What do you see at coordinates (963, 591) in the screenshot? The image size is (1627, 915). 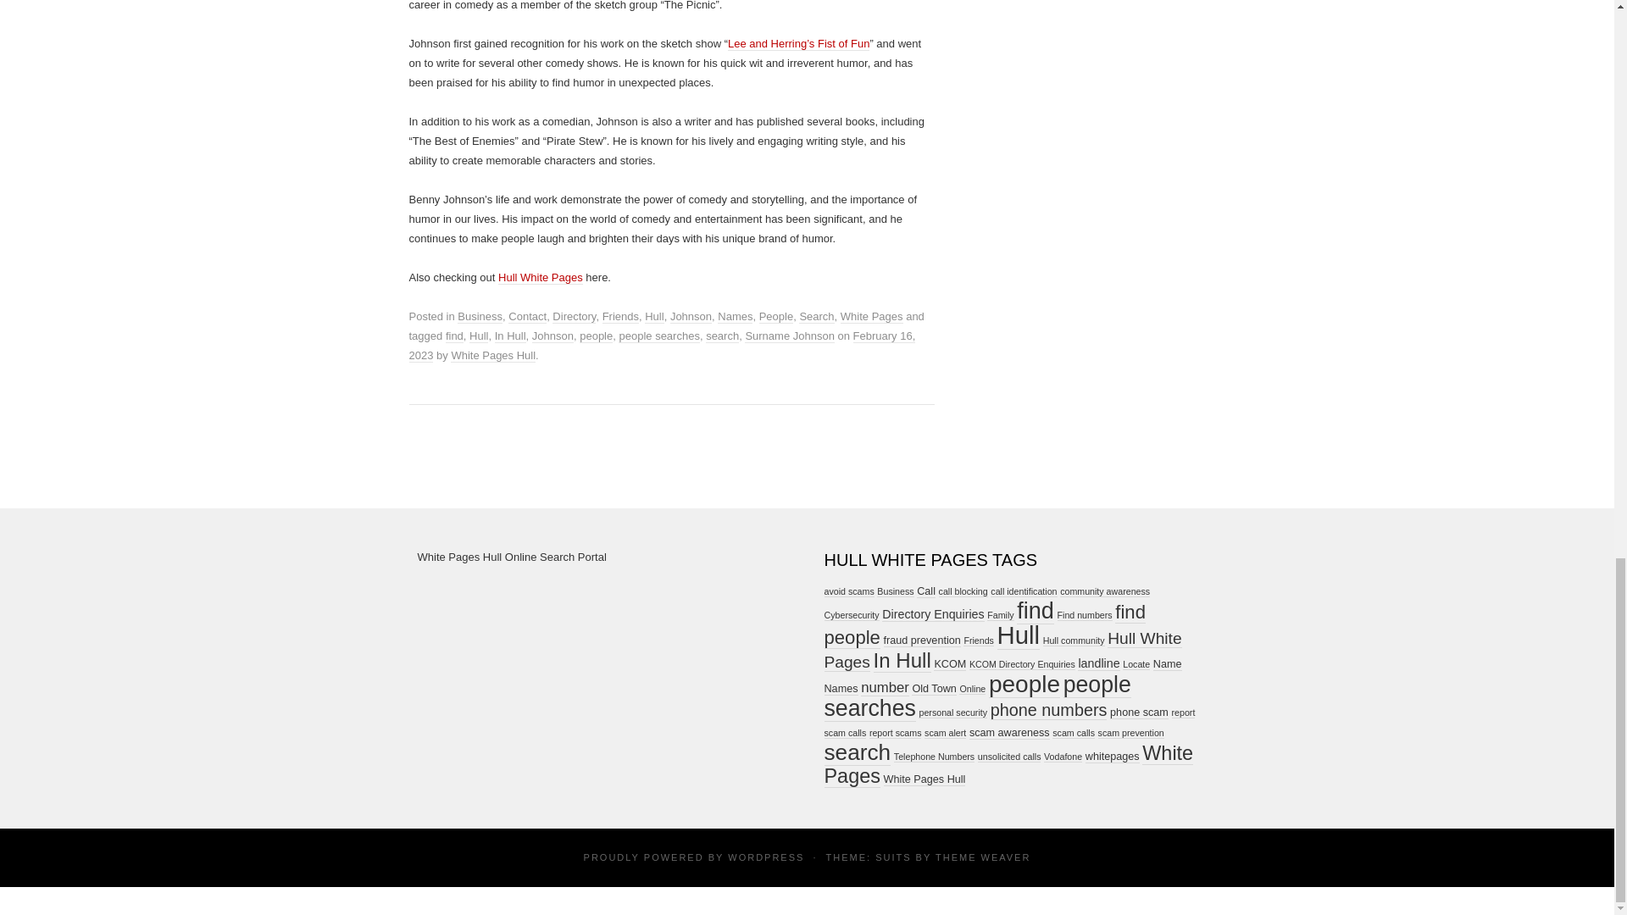 I see `call blocking` at bounding box center [963, 591].